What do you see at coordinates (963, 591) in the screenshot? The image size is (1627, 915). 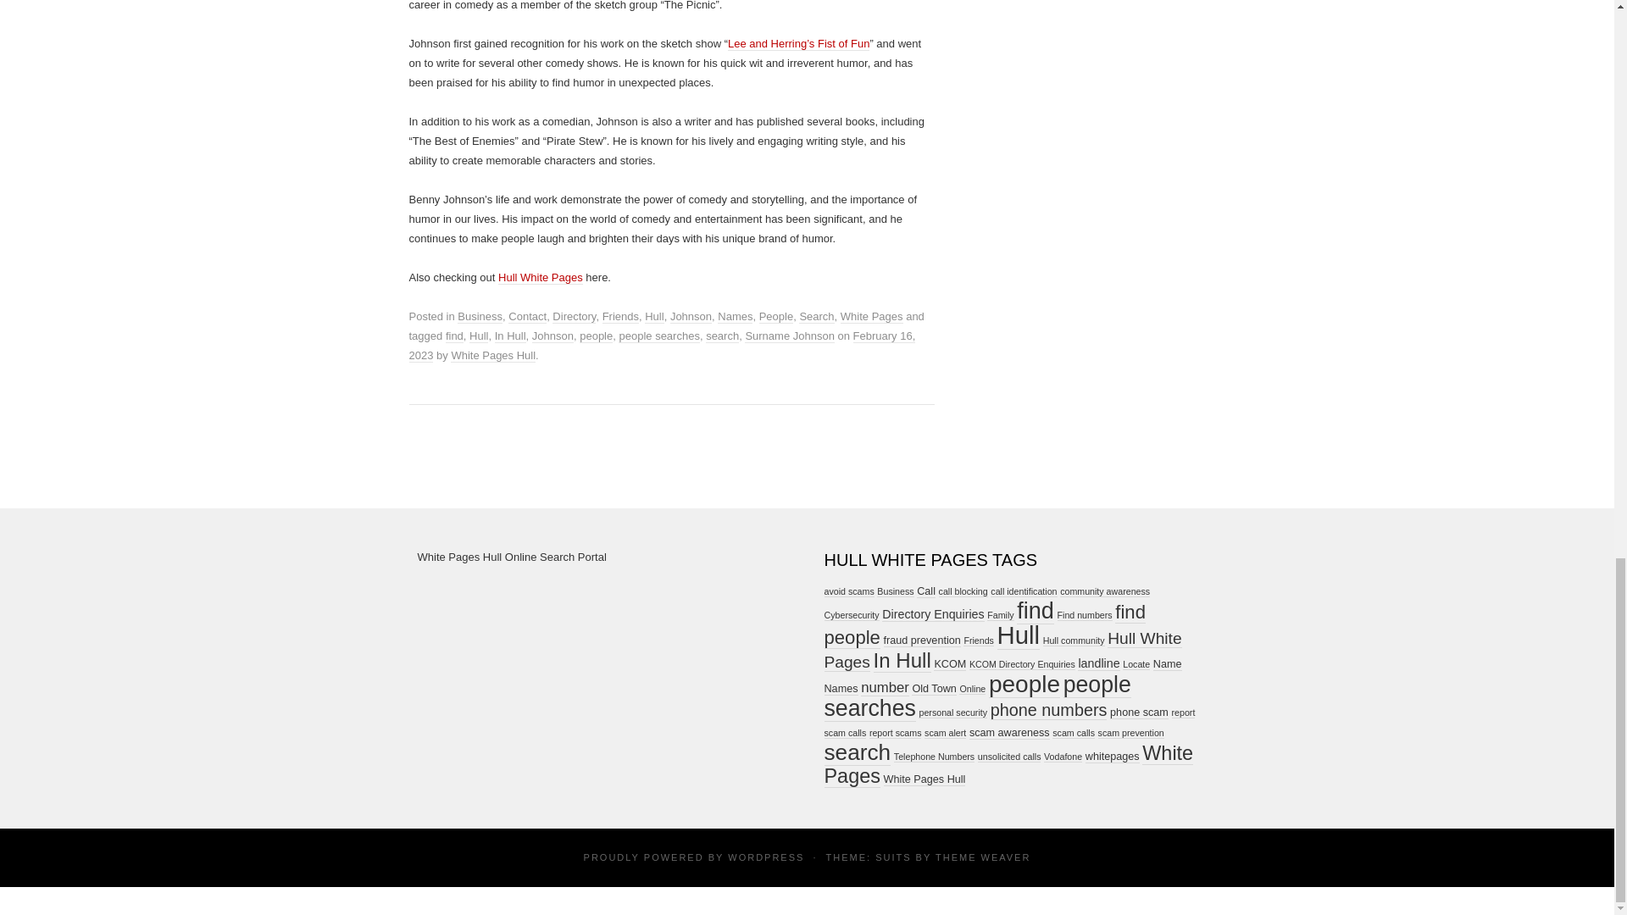 I see `call blocking` at bounding box center [963, 591].